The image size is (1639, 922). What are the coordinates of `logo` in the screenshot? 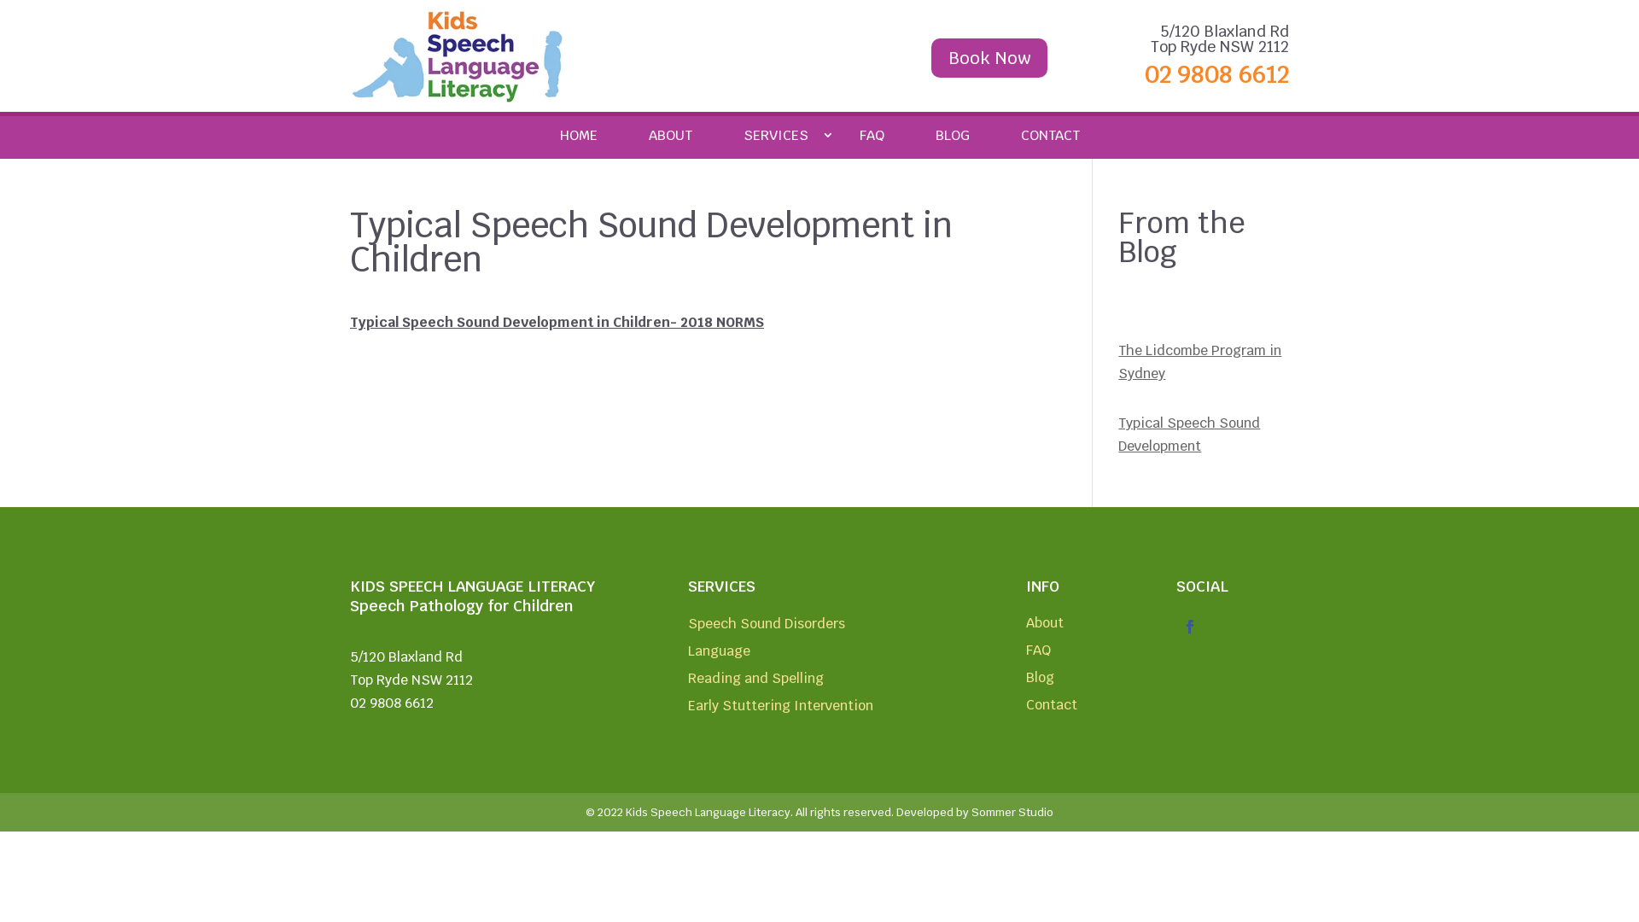 It's located at (458, 56).